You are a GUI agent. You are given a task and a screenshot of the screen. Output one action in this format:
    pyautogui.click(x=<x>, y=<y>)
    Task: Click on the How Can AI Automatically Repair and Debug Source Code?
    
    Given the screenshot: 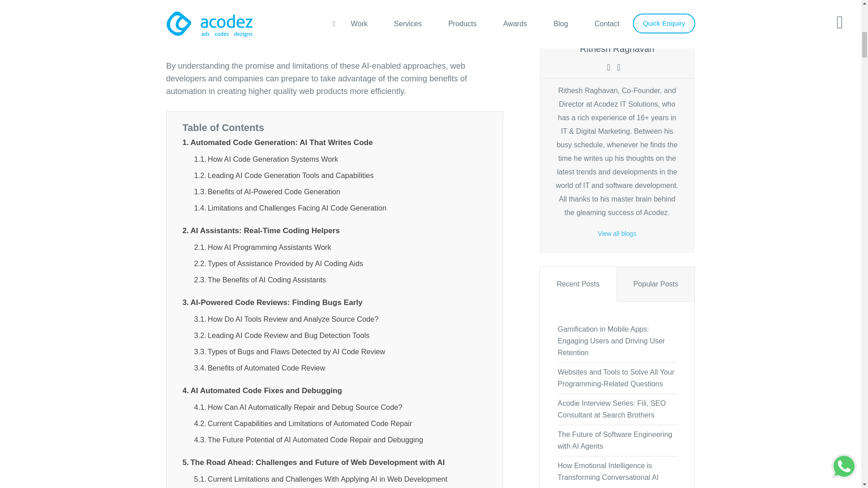 What is the action you would take?
    pyautogui.click(x=298, y=407)
    